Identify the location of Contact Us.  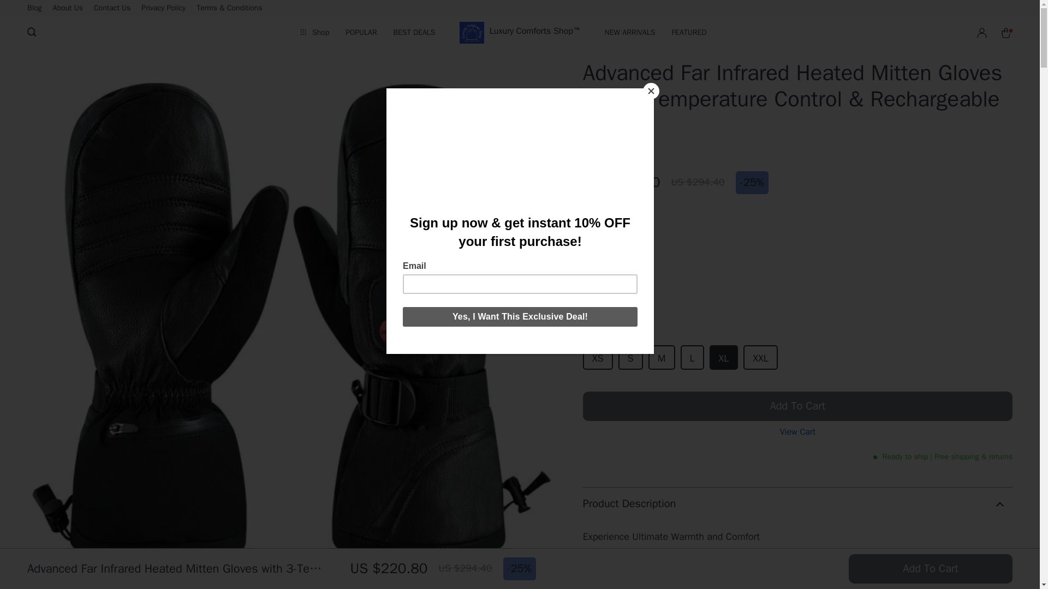
(112, 8).